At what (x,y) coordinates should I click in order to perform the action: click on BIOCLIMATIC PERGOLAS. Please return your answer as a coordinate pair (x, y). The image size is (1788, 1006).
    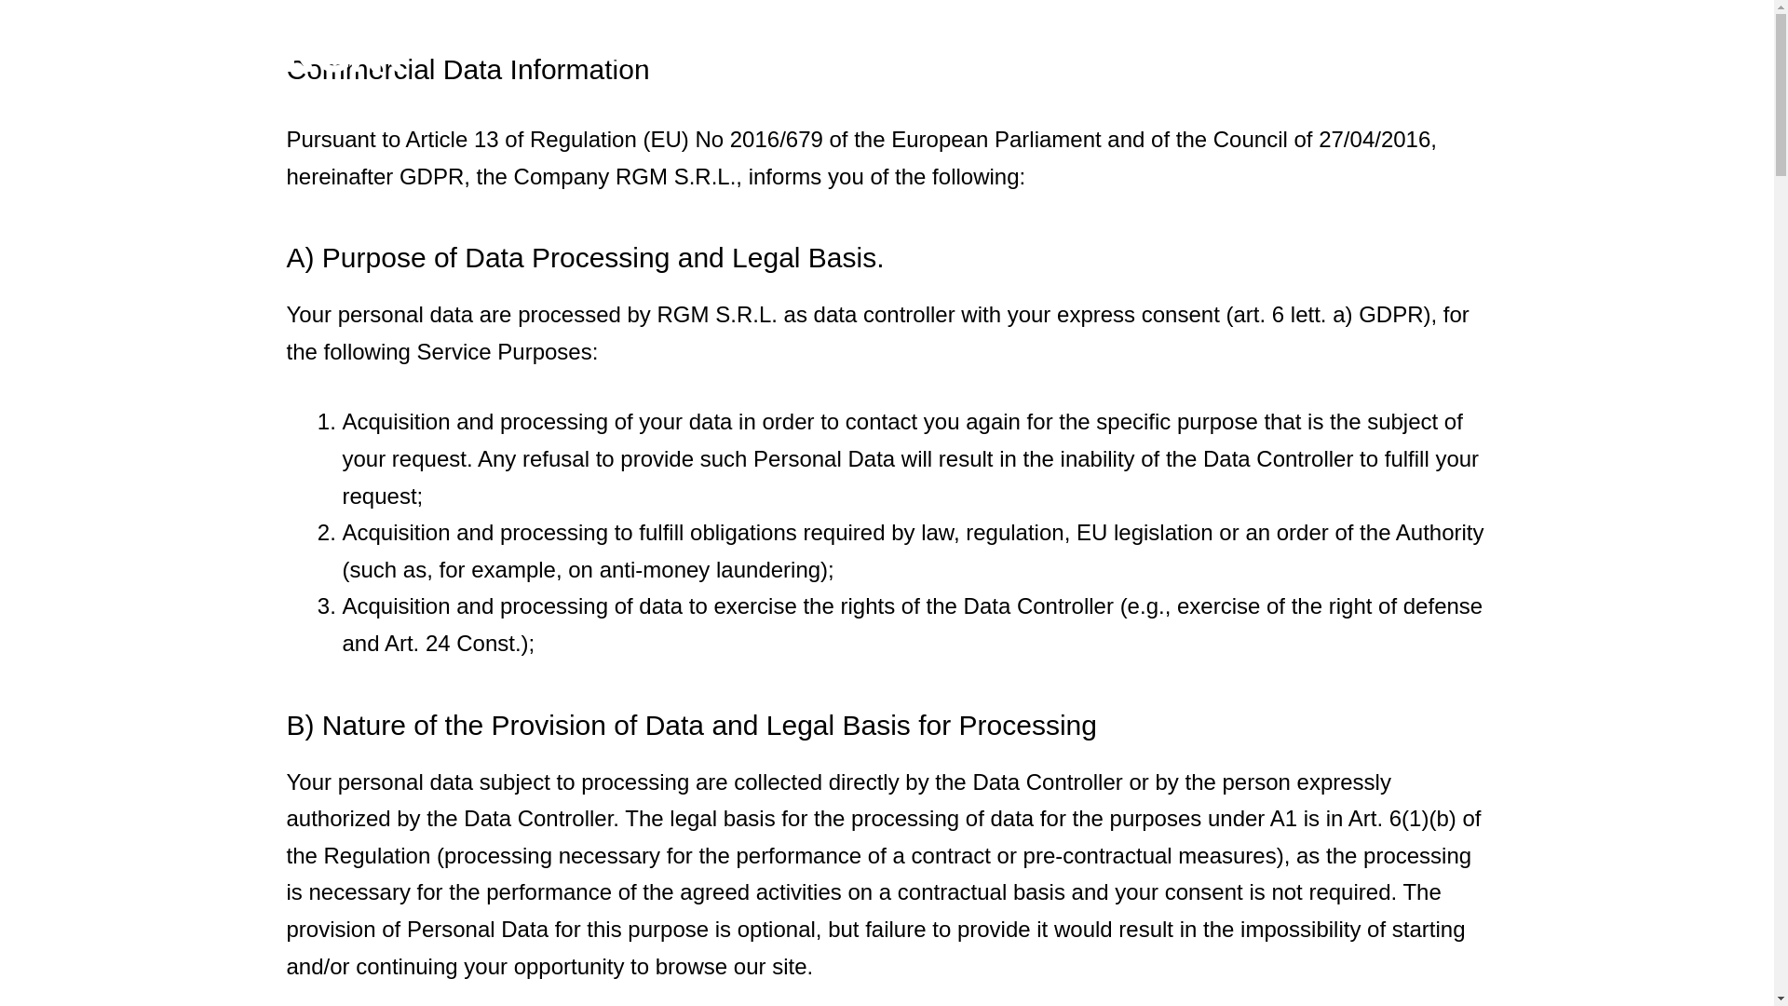
    Looking at the image, I should click on (709, 60).